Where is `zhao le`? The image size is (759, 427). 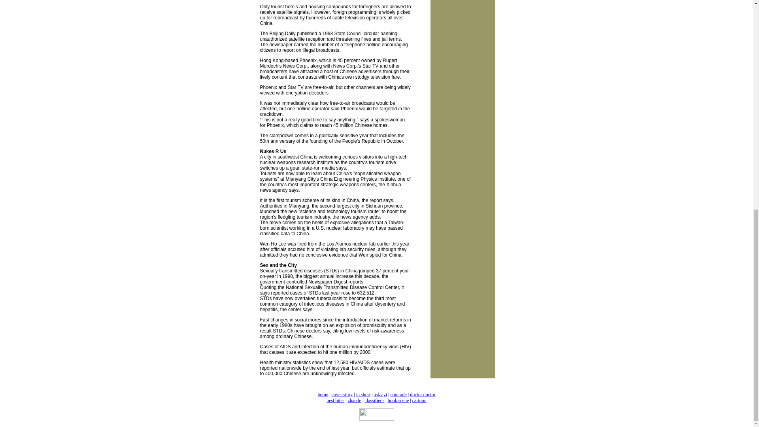
zhao le is located at coordinates (354, 400).